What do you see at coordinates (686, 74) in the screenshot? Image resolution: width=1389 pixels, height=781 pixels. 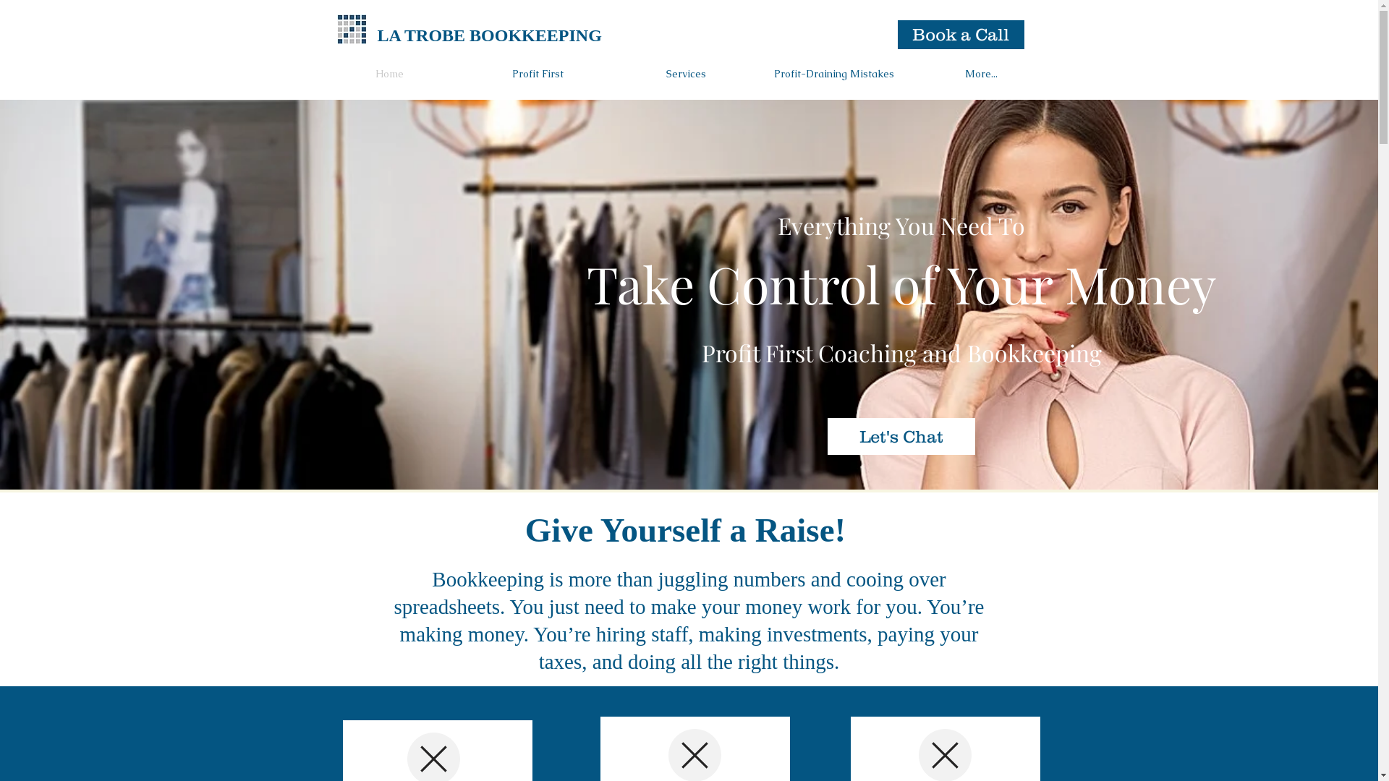 I see `Services` at bounding box center [686, 74].